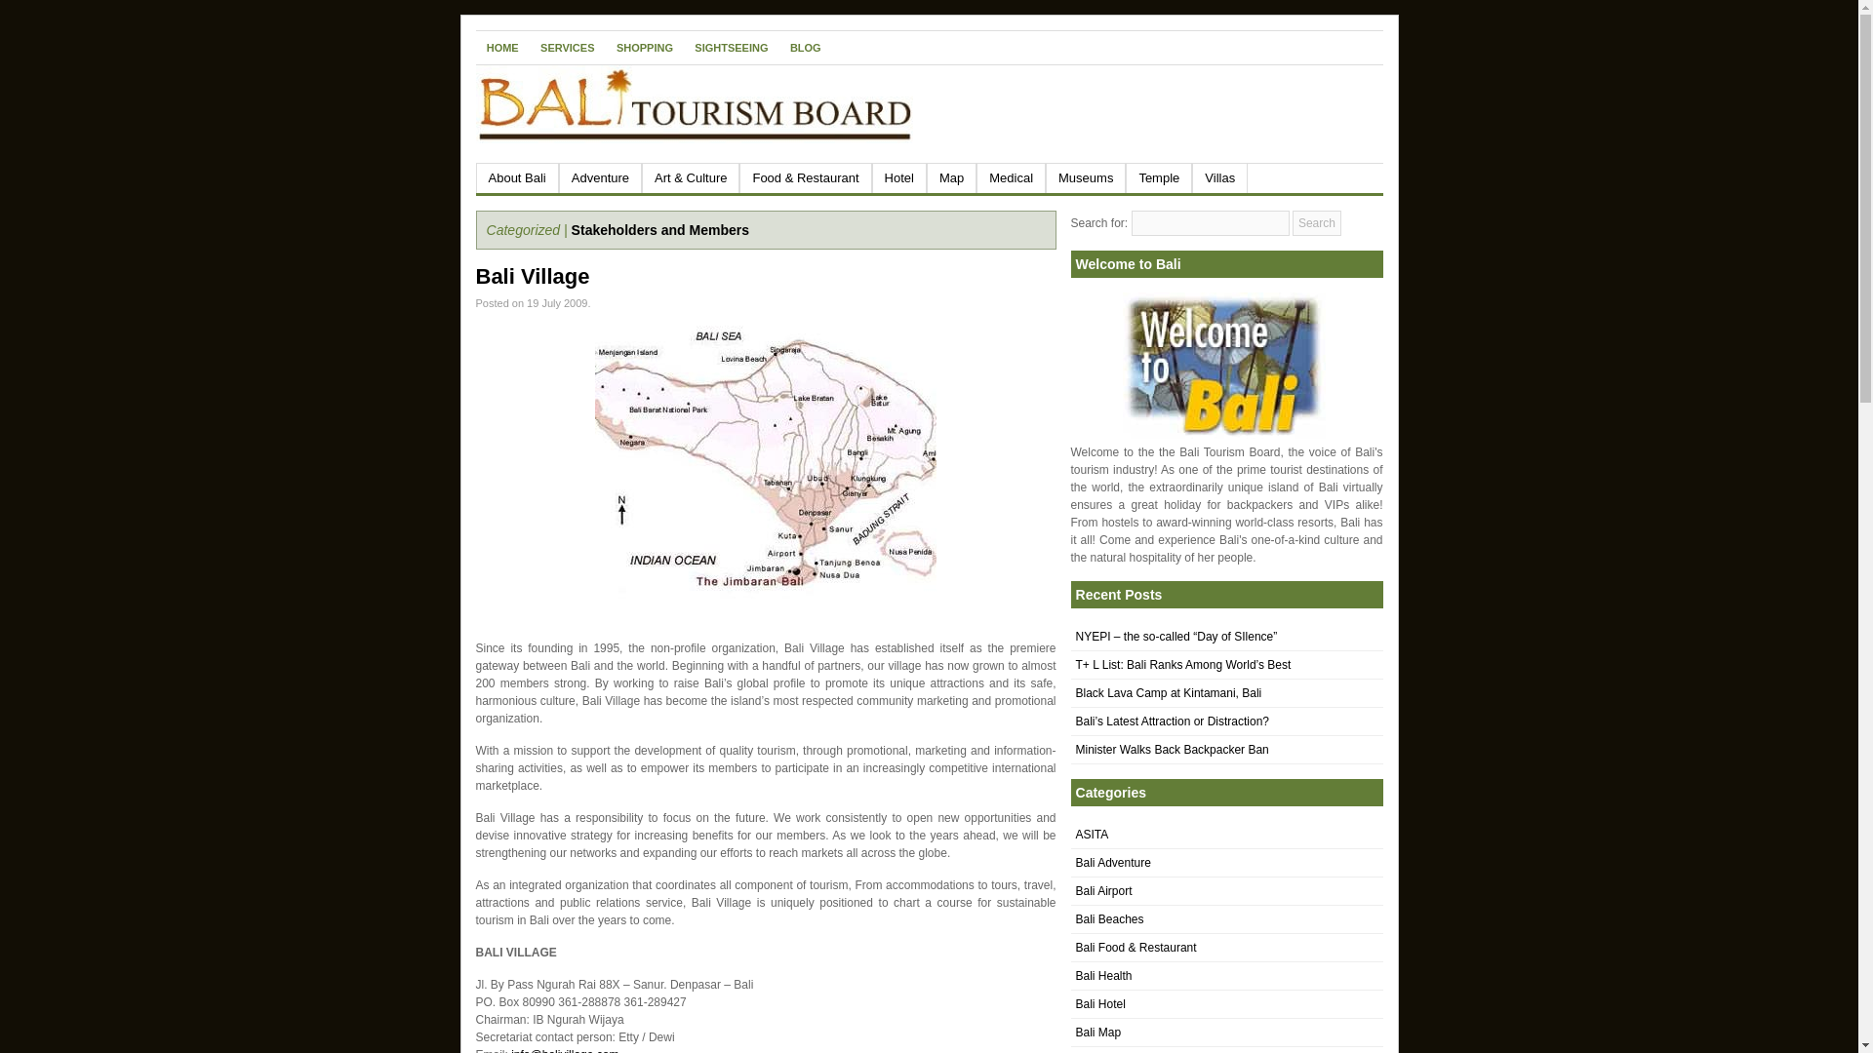  What do you see at coordinates (1100, 1003) in the screenshot?
I see `Bali Hotel` at bounding box center [1100, 1003].